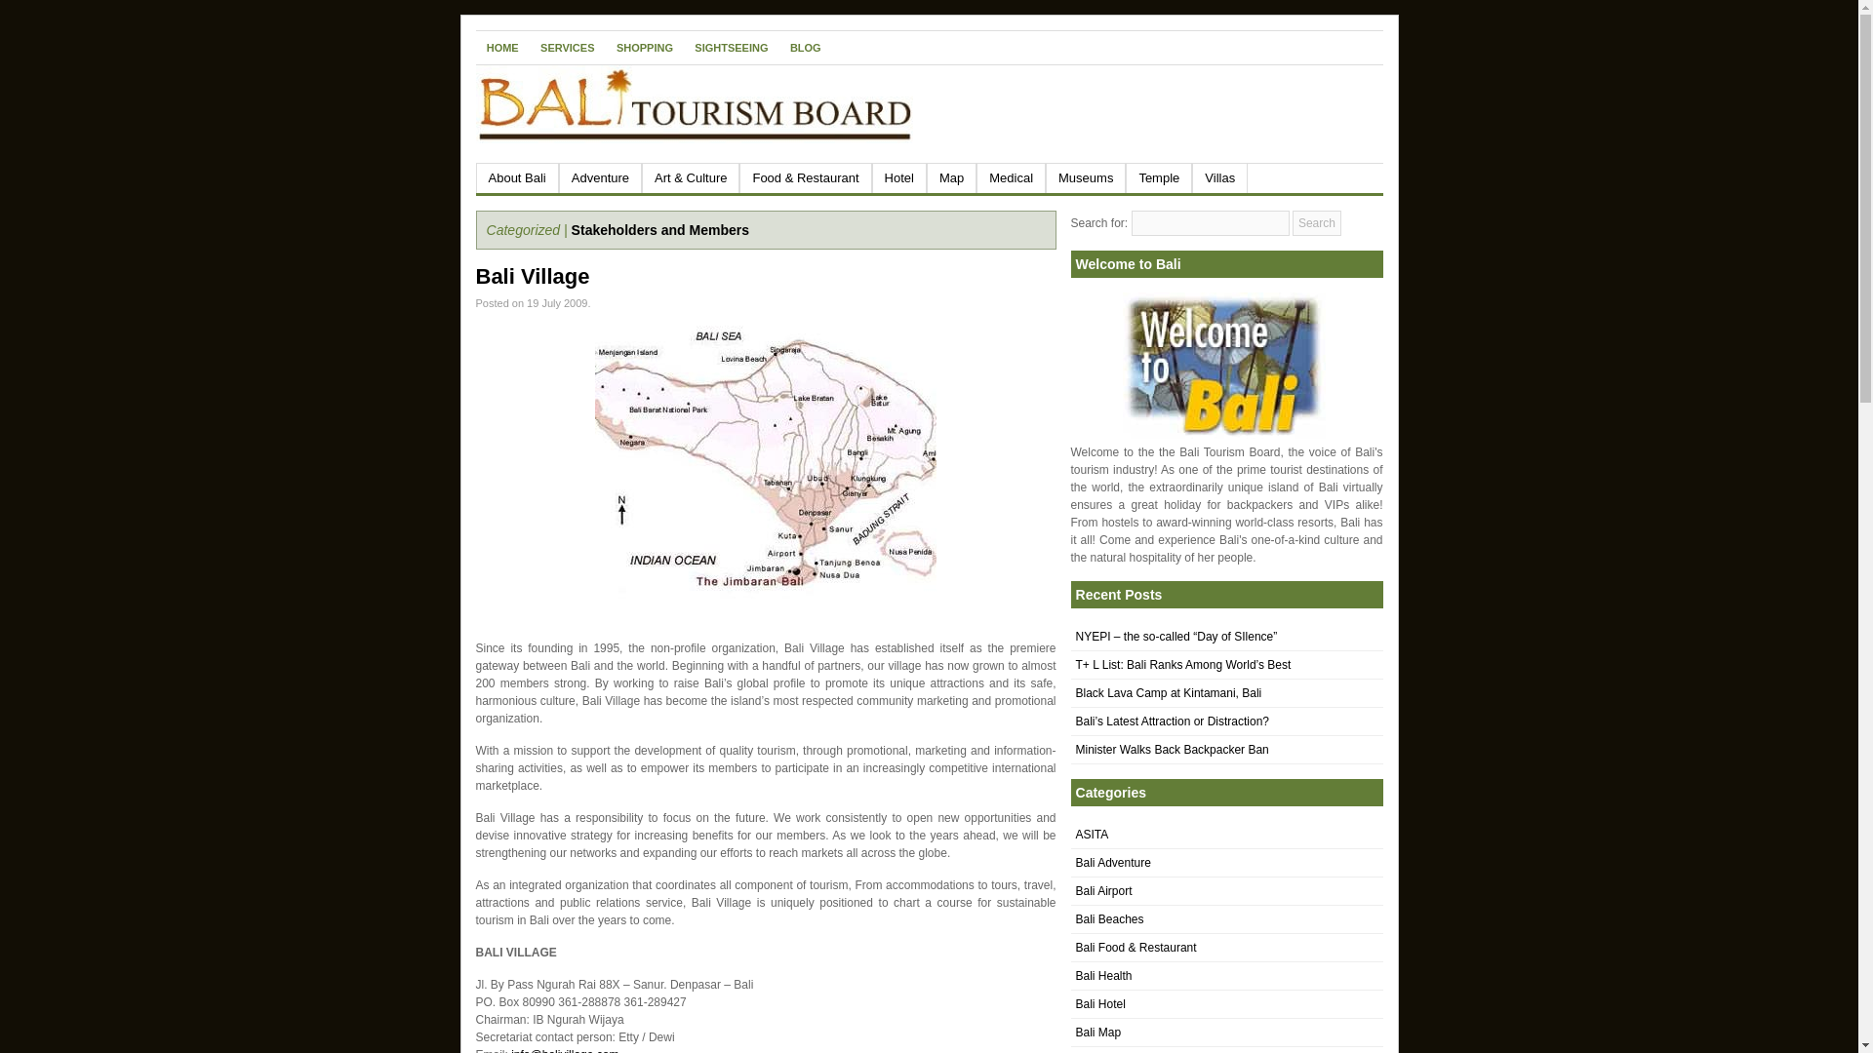  What do you see at coordinates (1100, 1003) in the screenshot?
I see `Bali Hotel` at bounding box center [1100, 1003].